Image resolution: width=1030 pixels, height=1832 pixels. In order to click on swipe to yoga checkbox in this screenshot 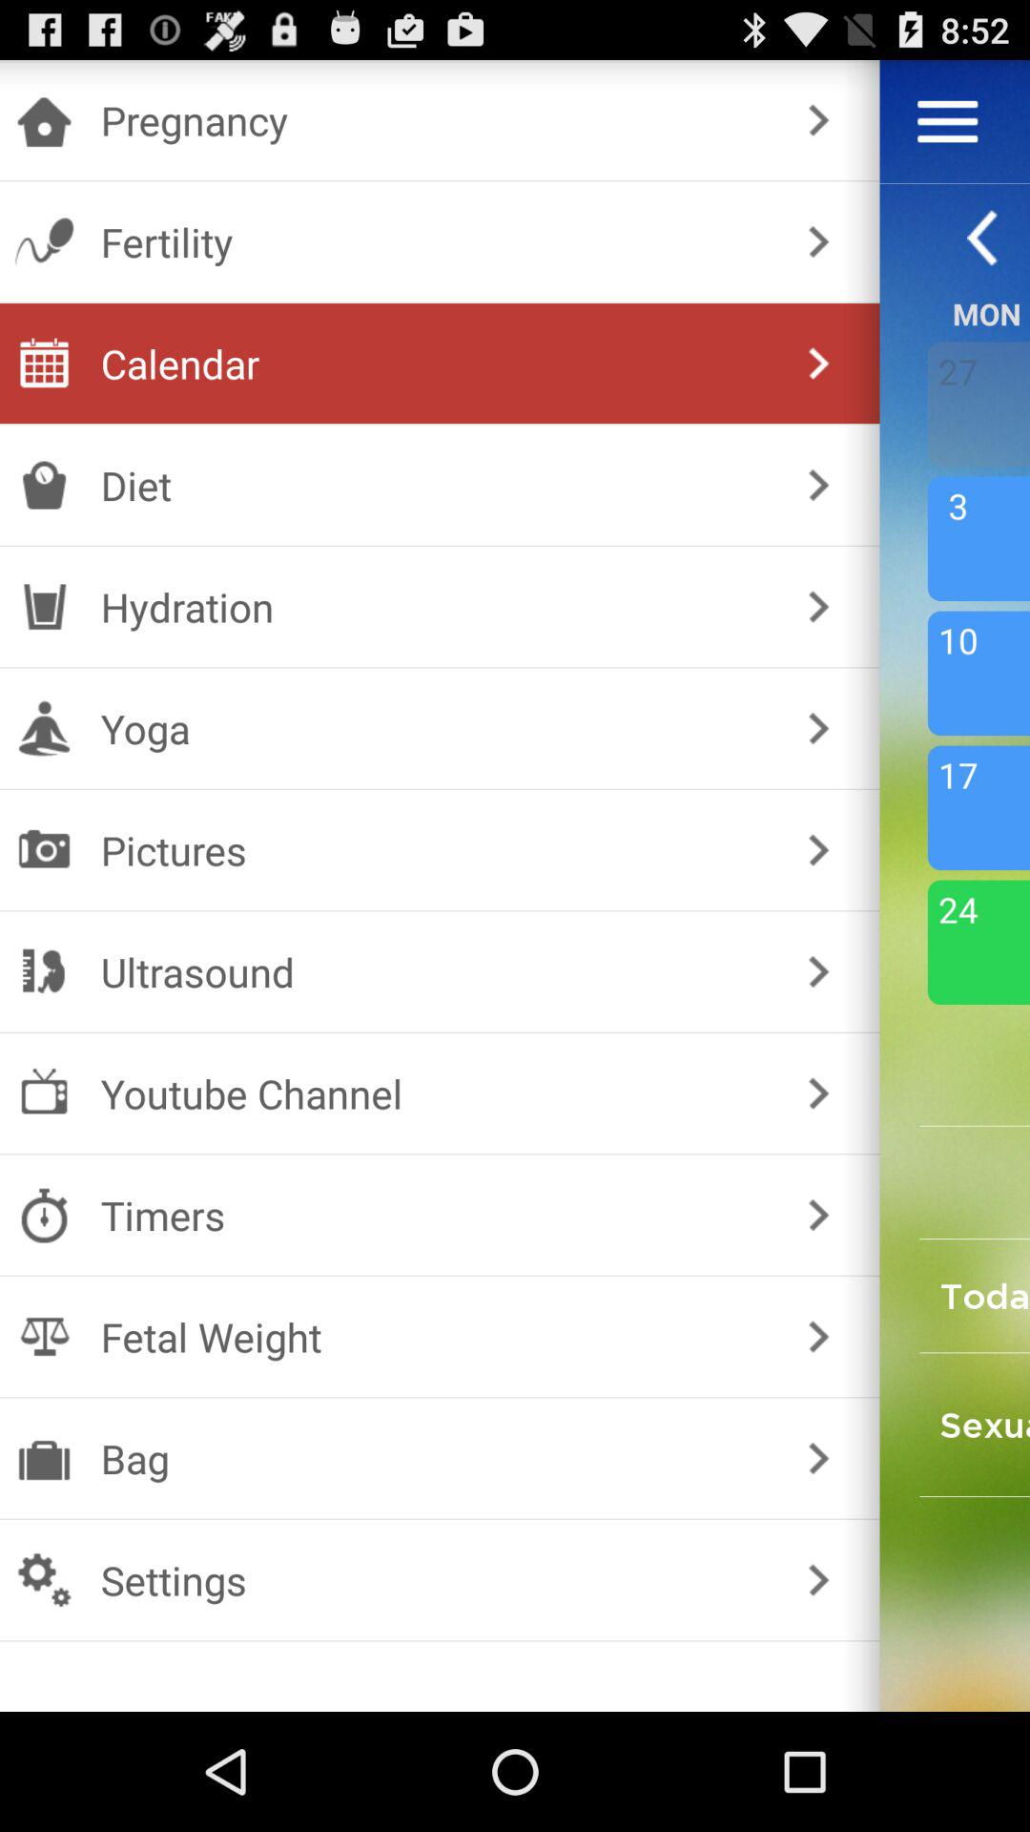, I will do `click(435, 728)`.